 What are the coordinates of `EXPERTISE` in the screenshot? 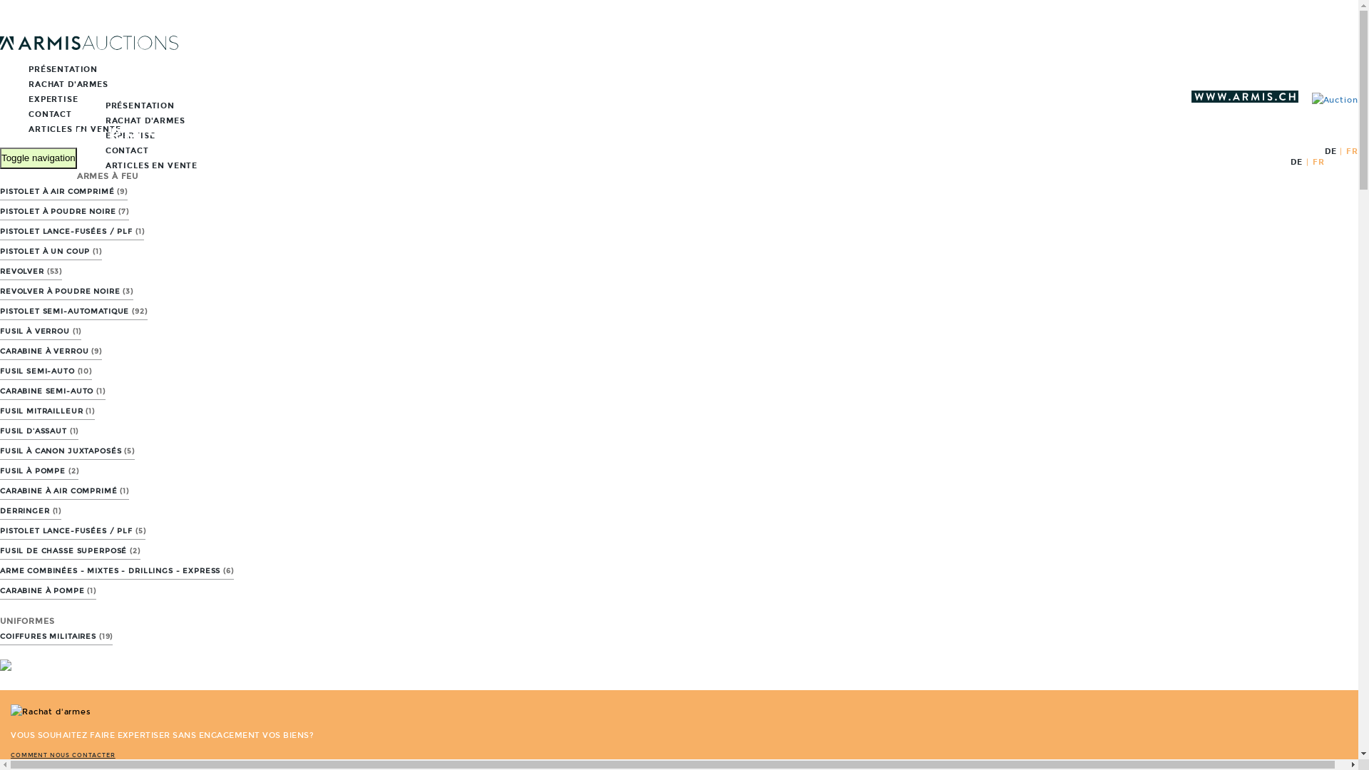 It's located at (116, 135).